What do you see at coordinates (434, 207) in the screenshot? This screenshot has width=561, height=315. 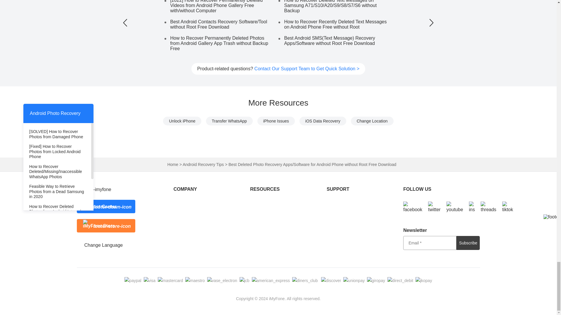 I see `twitter` at bounding box center [434, 207].